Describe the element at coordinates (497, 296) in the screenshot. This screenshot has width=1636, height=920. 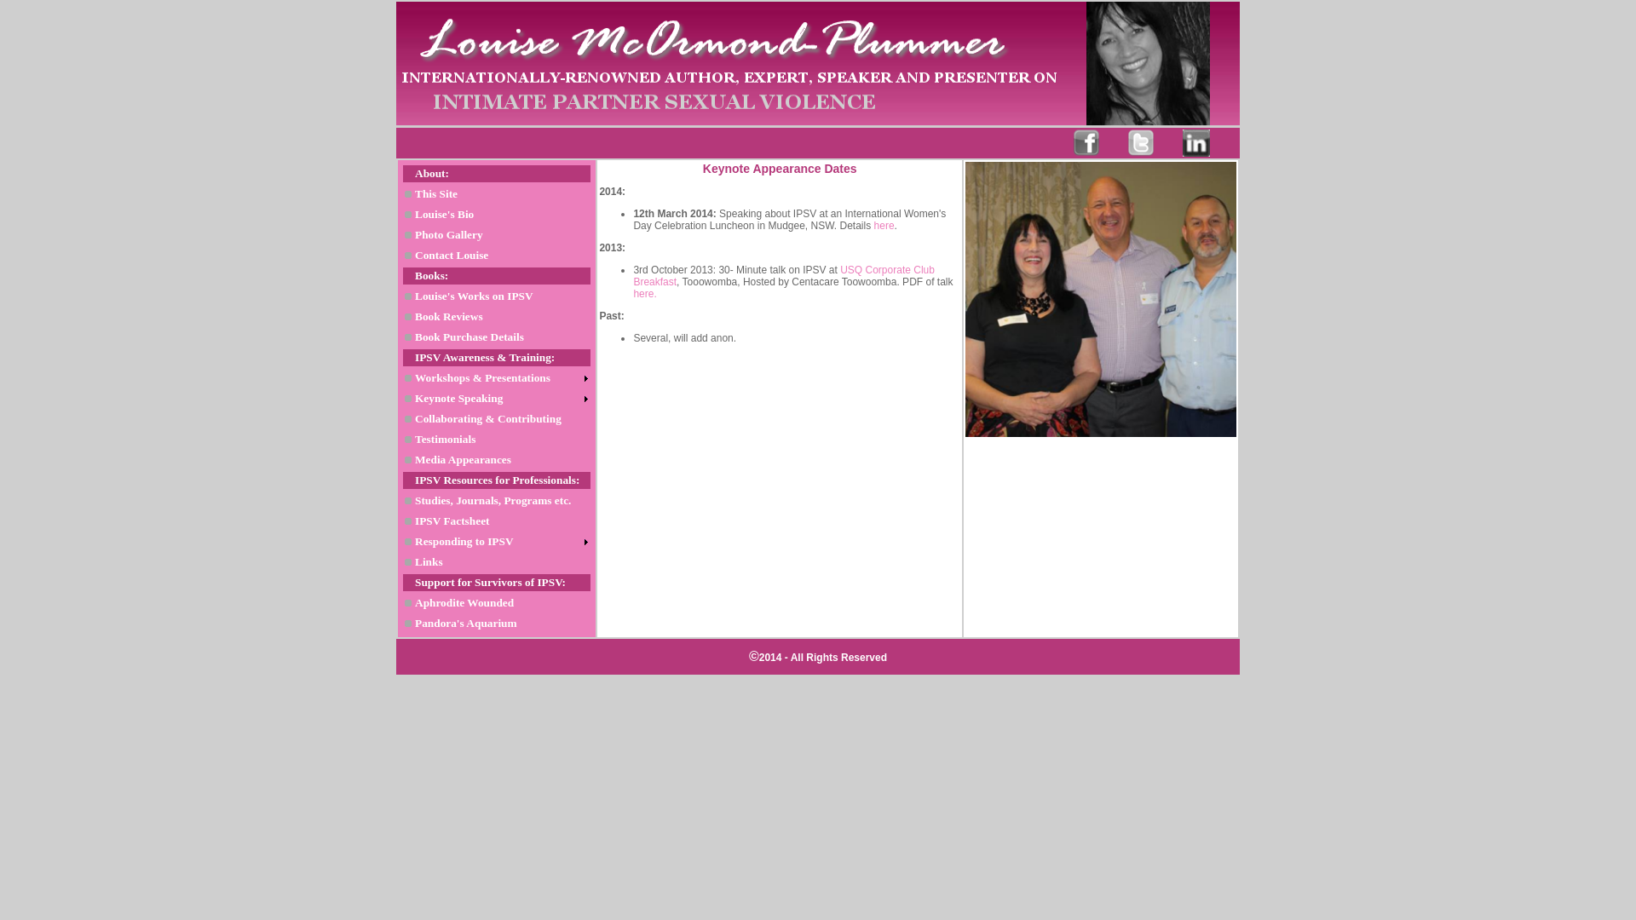
I see `Louise's Works on IPSV` at that location.